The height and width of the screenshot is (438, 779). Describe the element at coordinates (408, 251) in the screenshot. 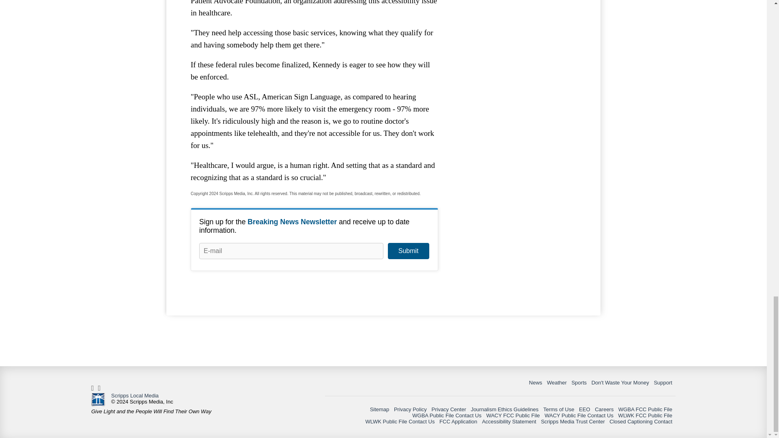

I see `Submit` at that location.